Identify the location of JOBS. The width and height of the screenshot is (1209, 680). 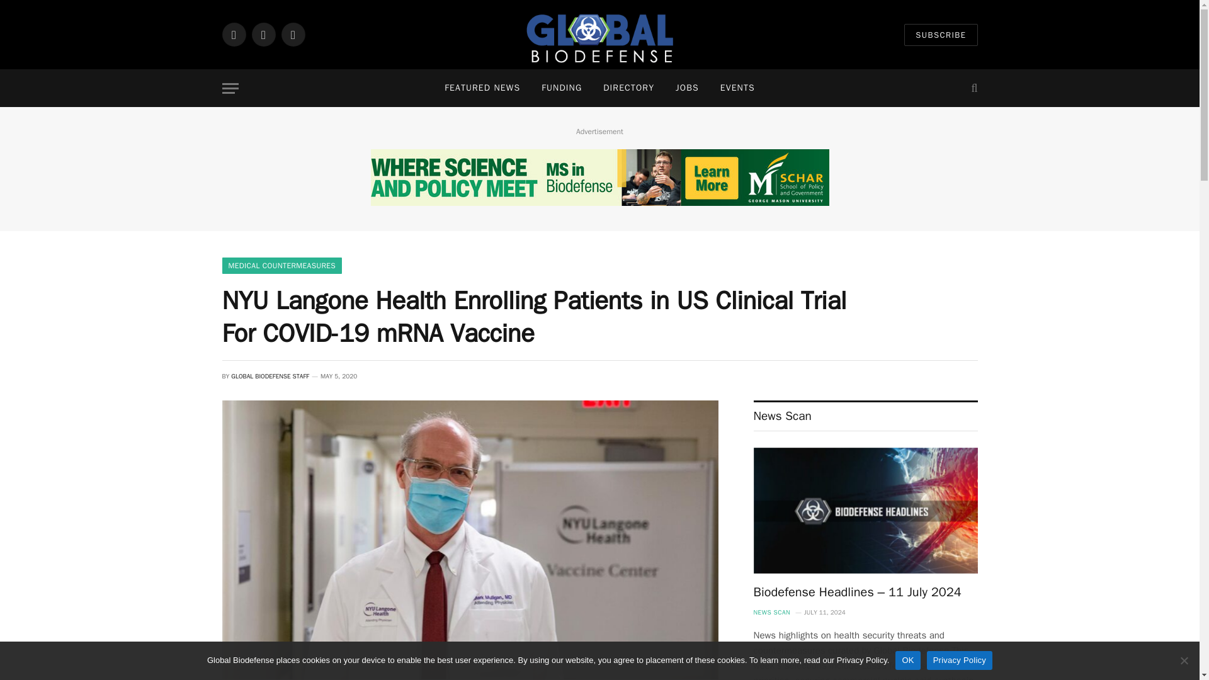
(688, 88).